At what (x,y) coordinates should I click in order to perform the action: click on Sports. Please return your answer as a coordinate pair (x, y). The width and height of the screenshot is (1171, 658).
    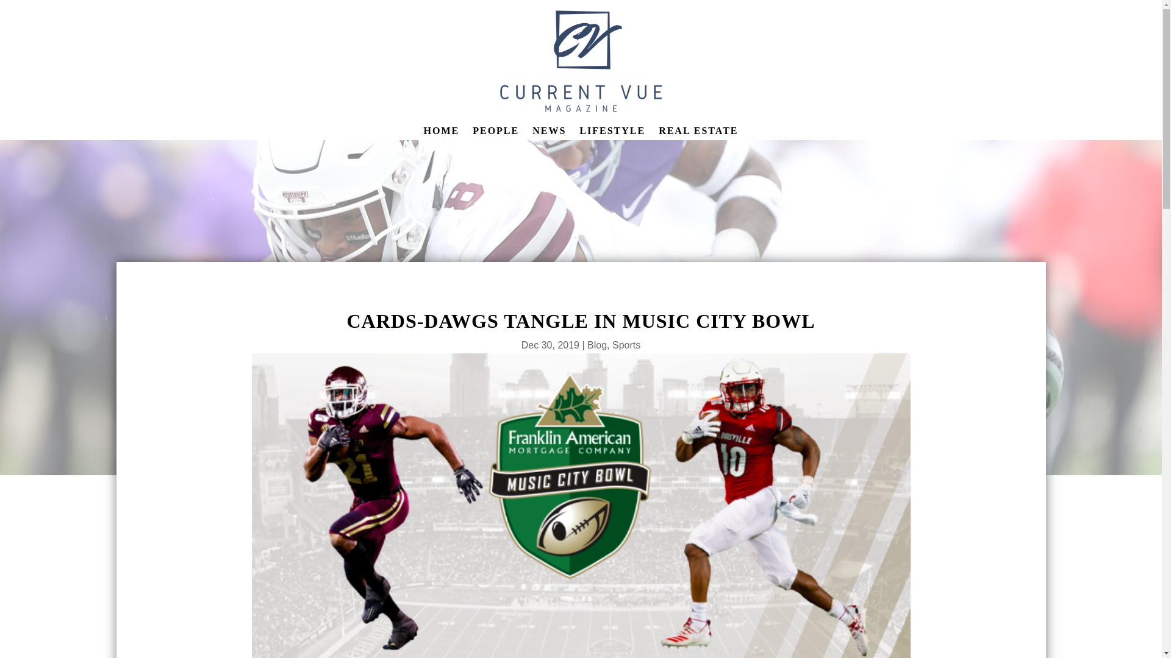
    Looking at the image, I should click on (626, 345).